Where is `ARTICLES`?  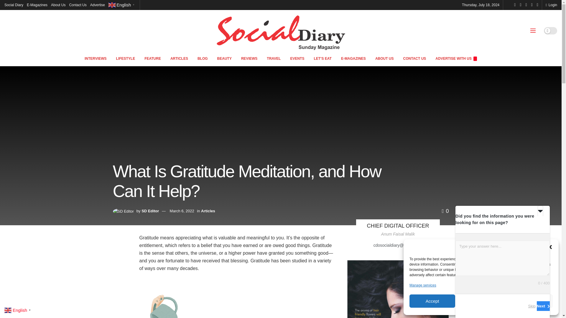 ARTICLES is located at coordinates (179, 58).